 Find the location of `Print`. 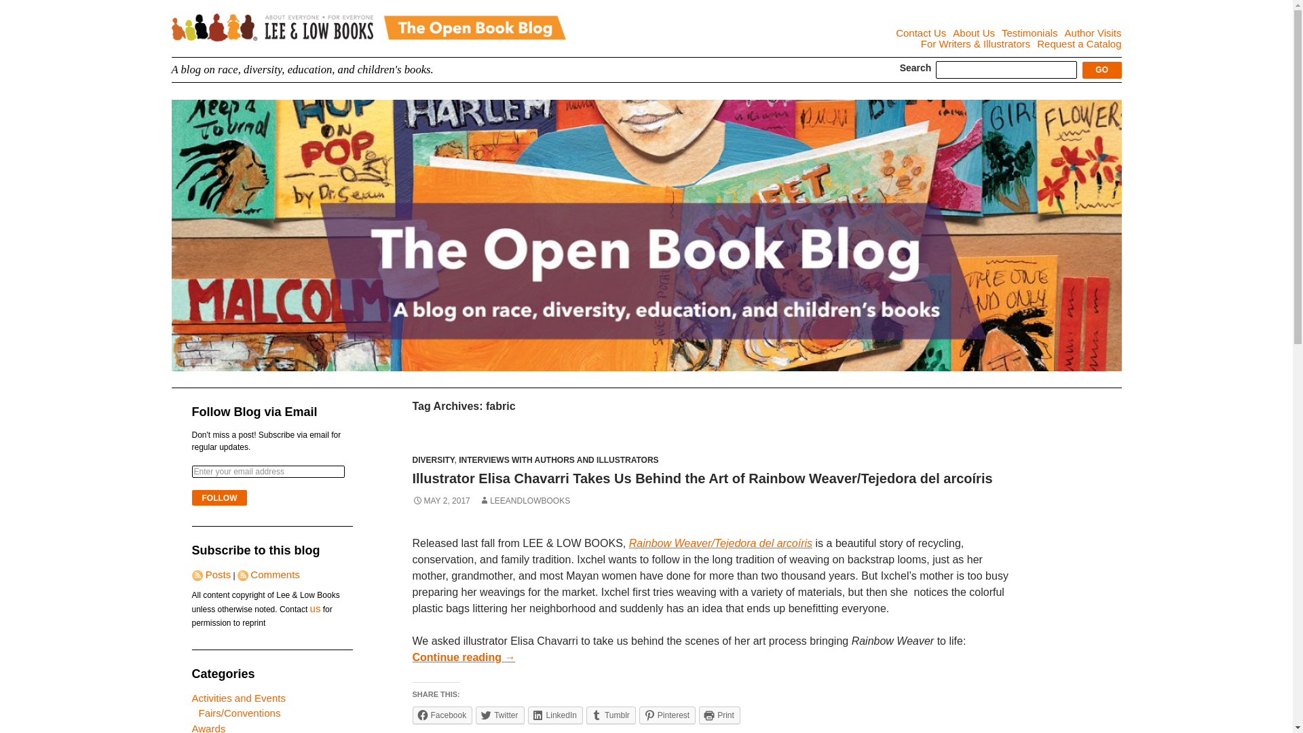

Print is located at coordinates (719, 715).